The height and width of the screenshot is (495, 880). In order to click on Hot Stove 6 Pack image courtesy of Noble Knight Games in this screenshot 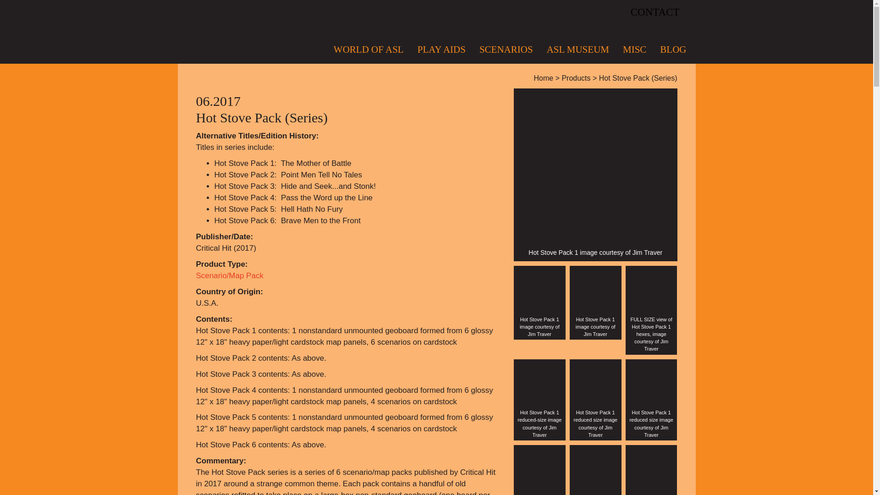, I will do `click(652, 470)`.